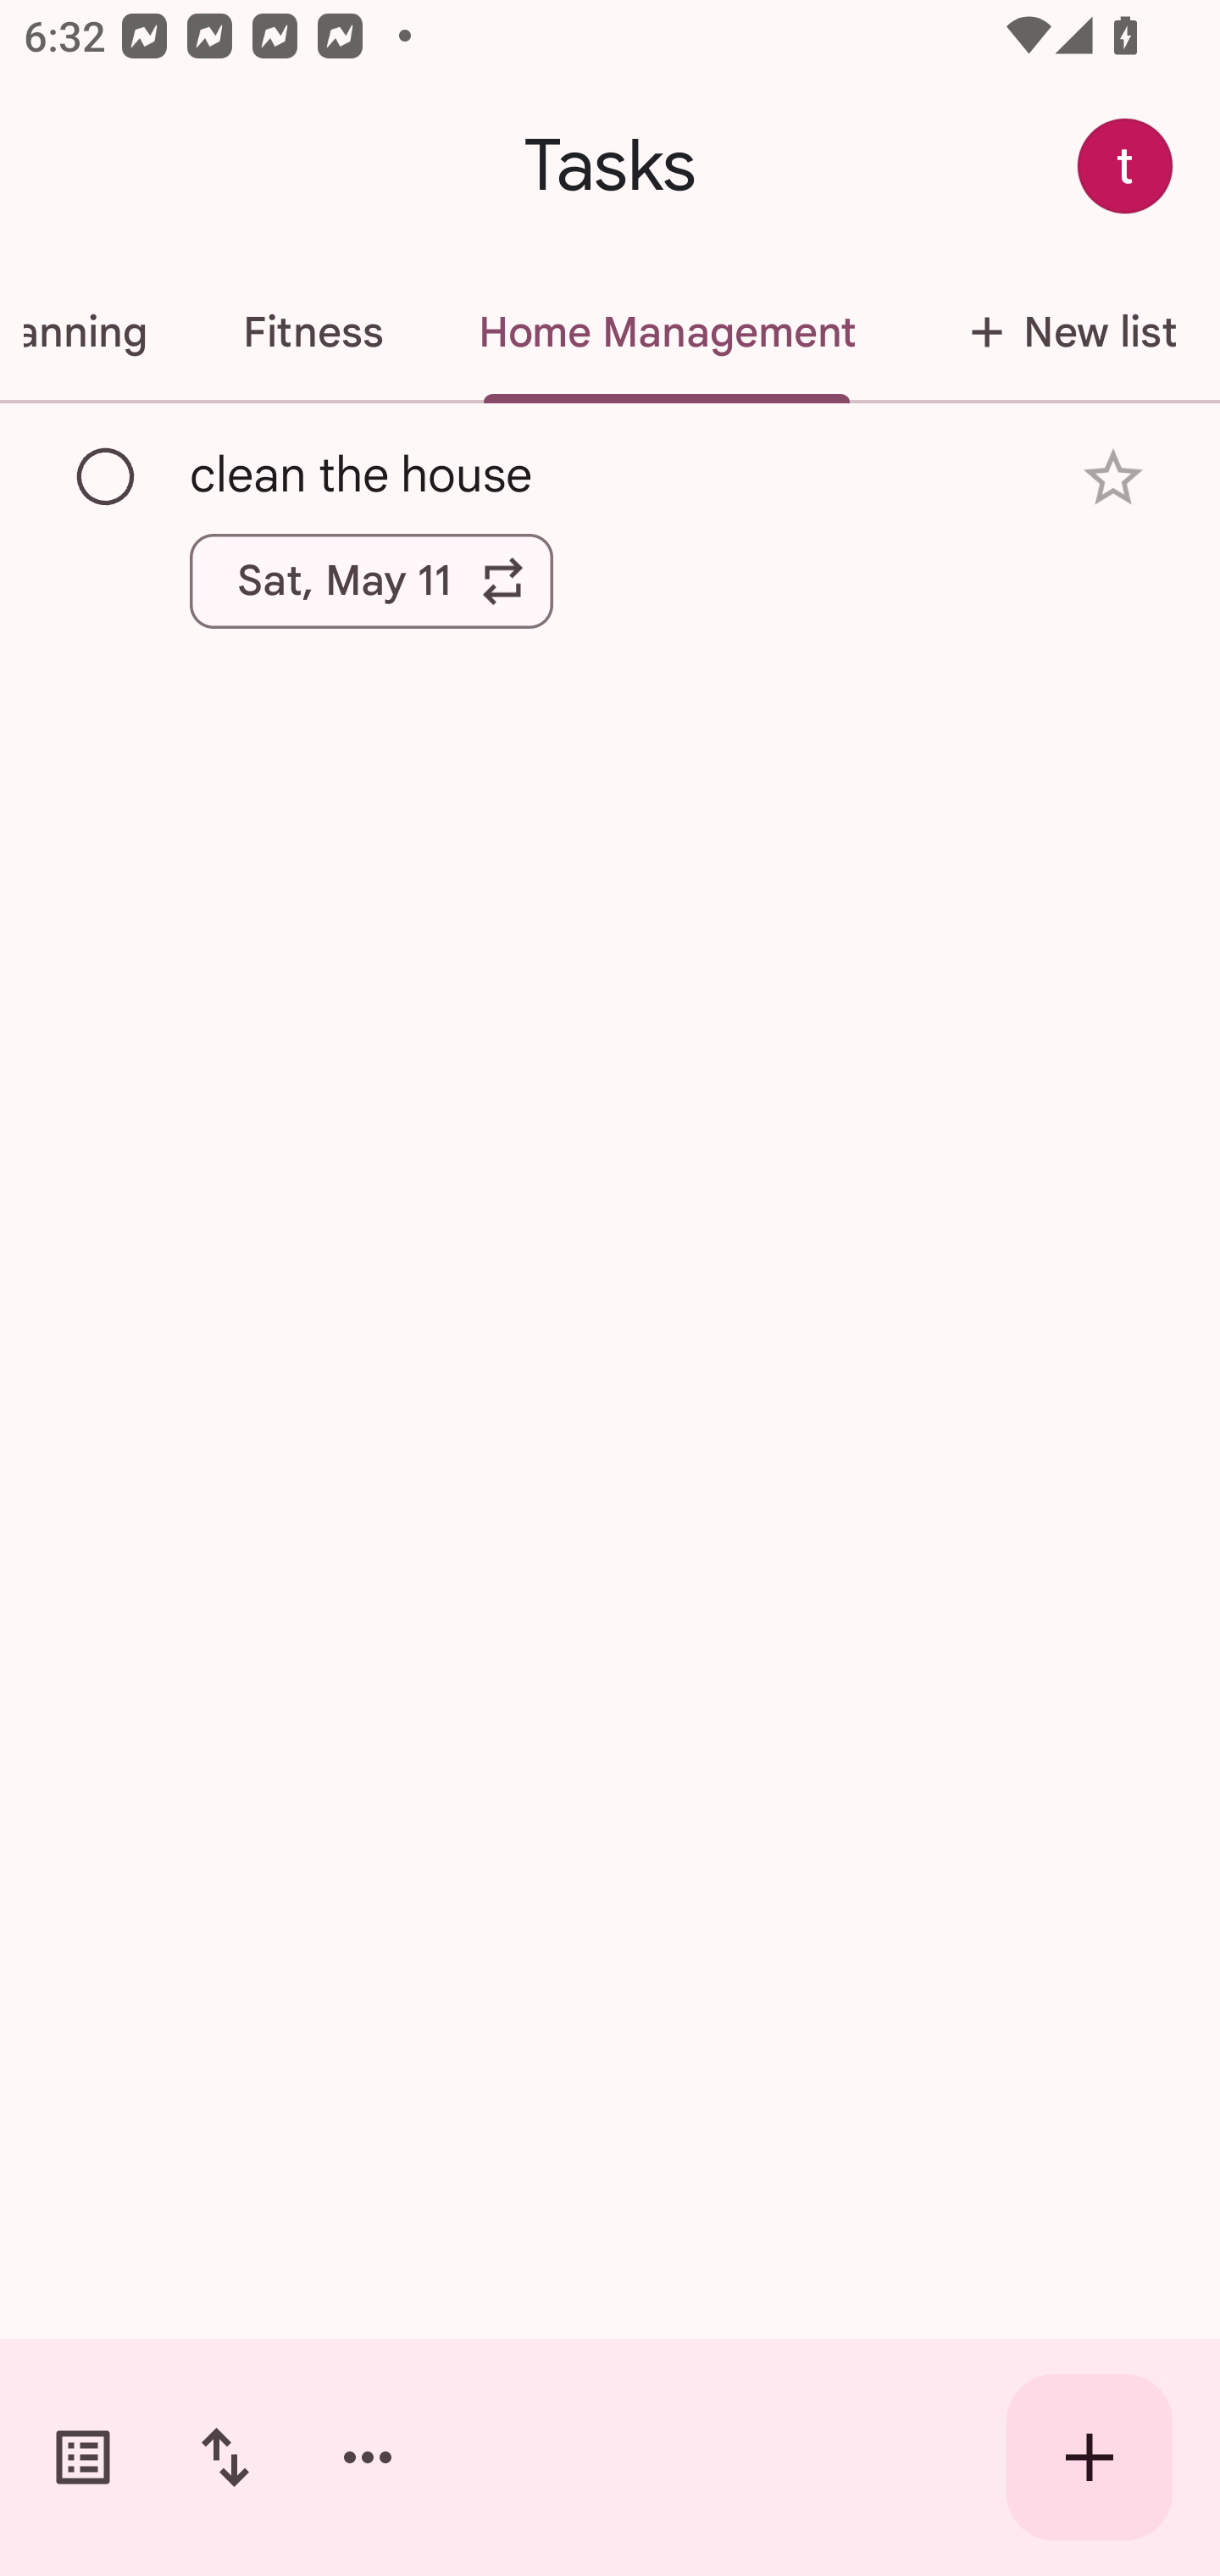  What do you see at coordinates (313, 332) in the screenshot?
I see `Fitness` at bounding box center [313, 332].